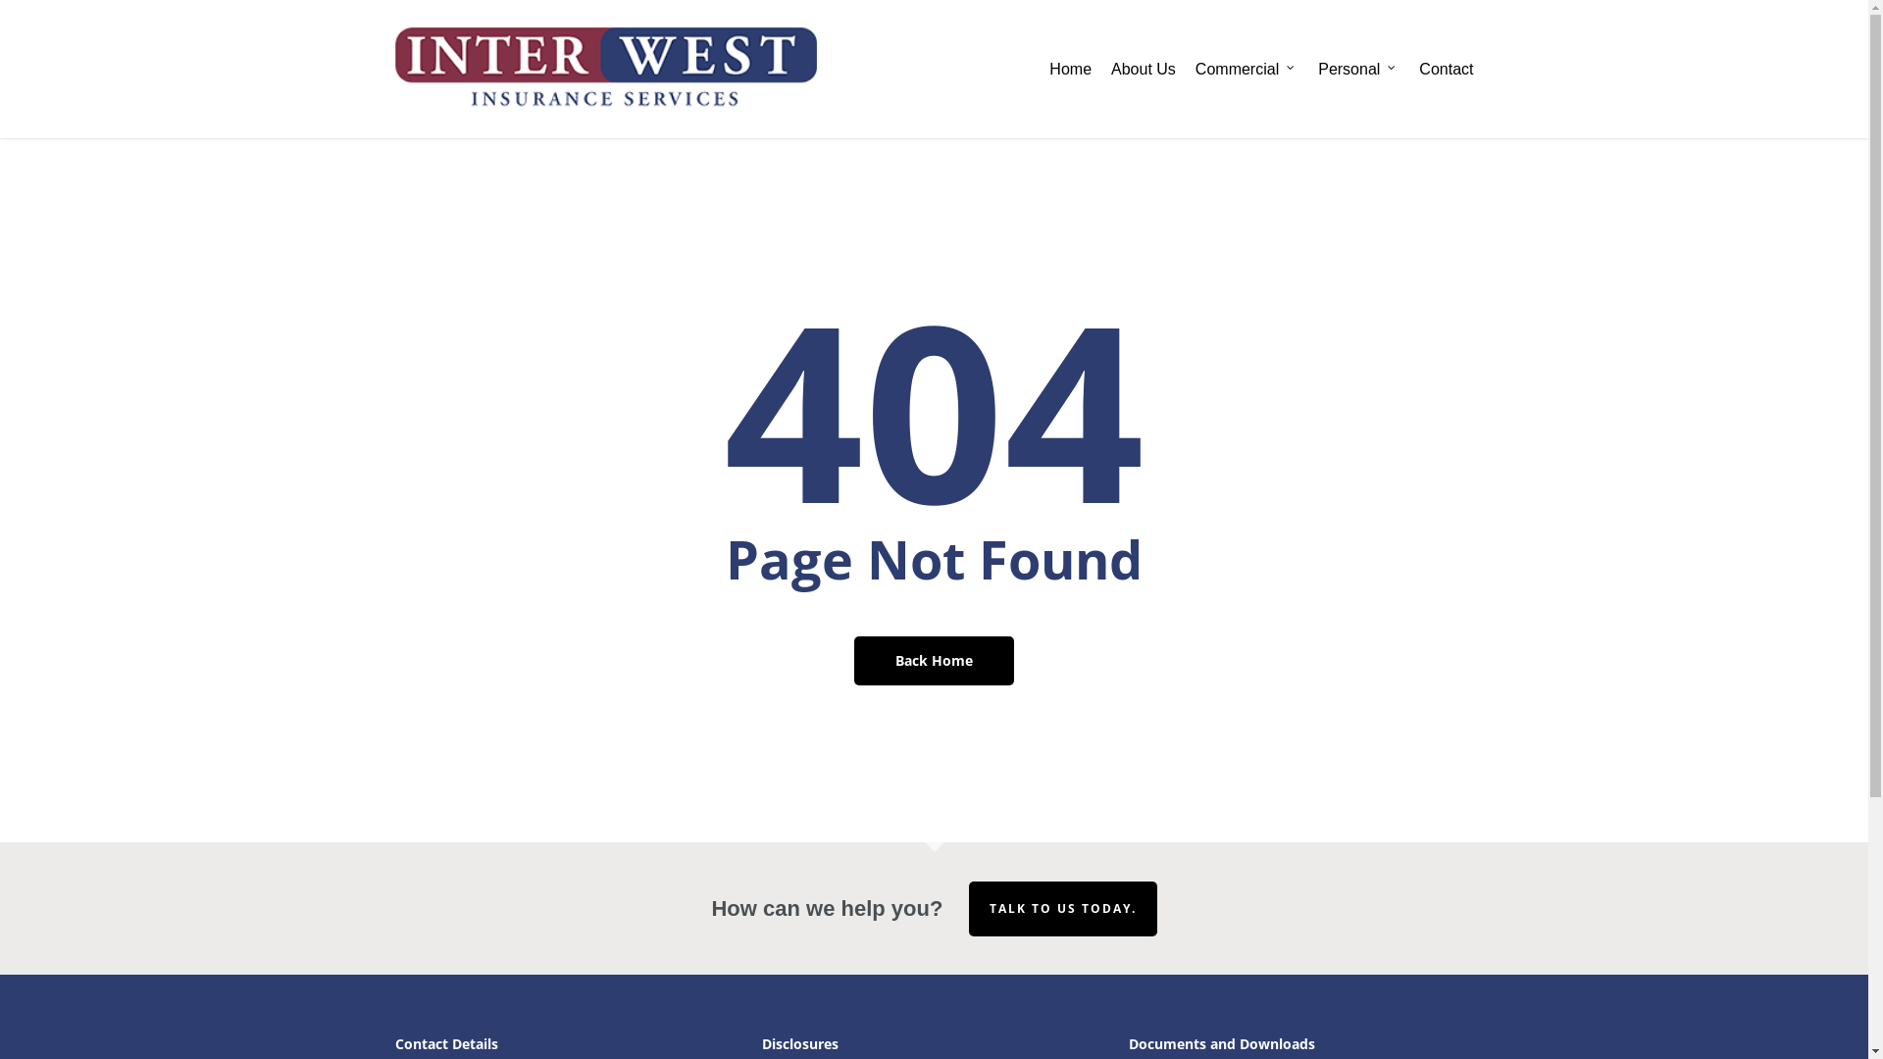  I want to click on Personal, so click(1359, 69).